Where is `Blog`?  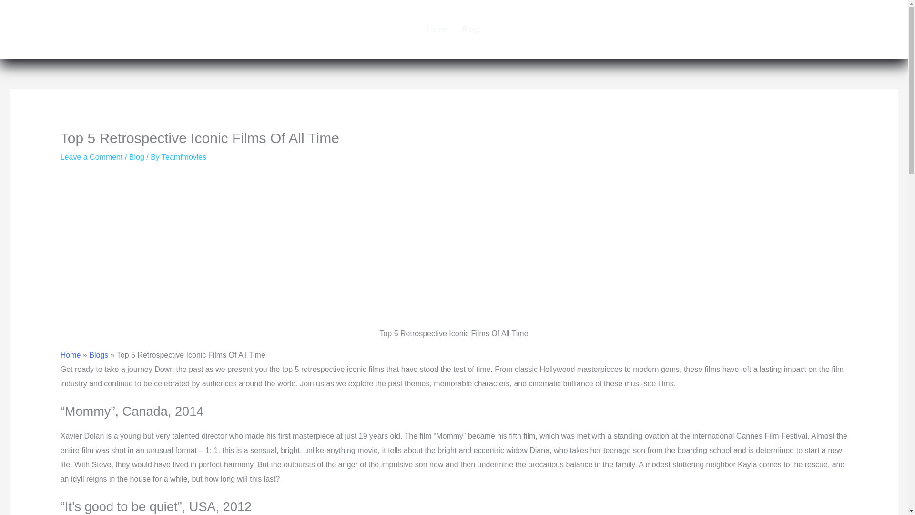
Blog is located at coordinates (136, 157).